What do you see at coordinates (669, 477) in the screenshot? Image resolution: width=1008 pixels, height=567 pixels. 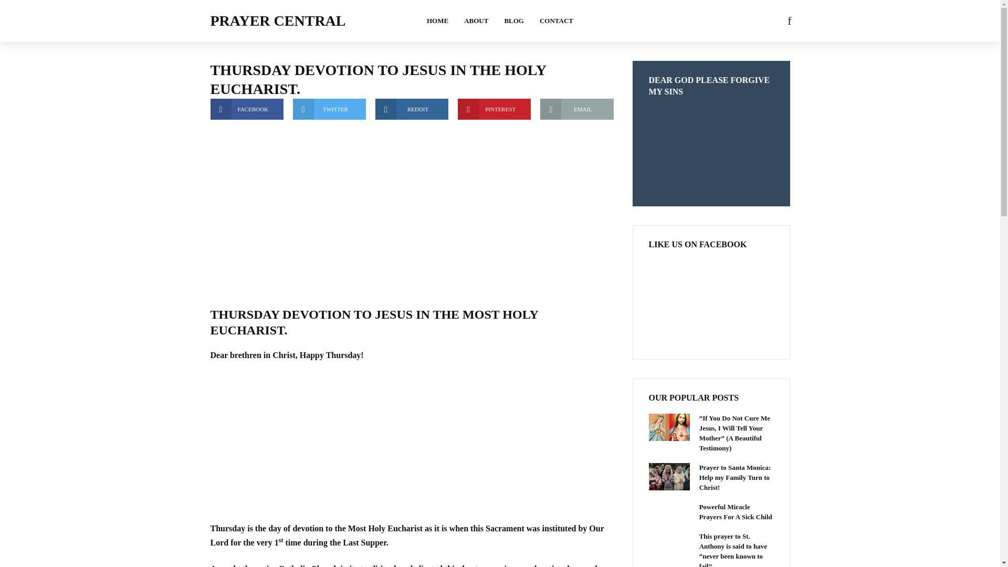 I see `Prayer to Santa Monica: Help my Family Turn to Christ!` at bounding box center [669, 477].